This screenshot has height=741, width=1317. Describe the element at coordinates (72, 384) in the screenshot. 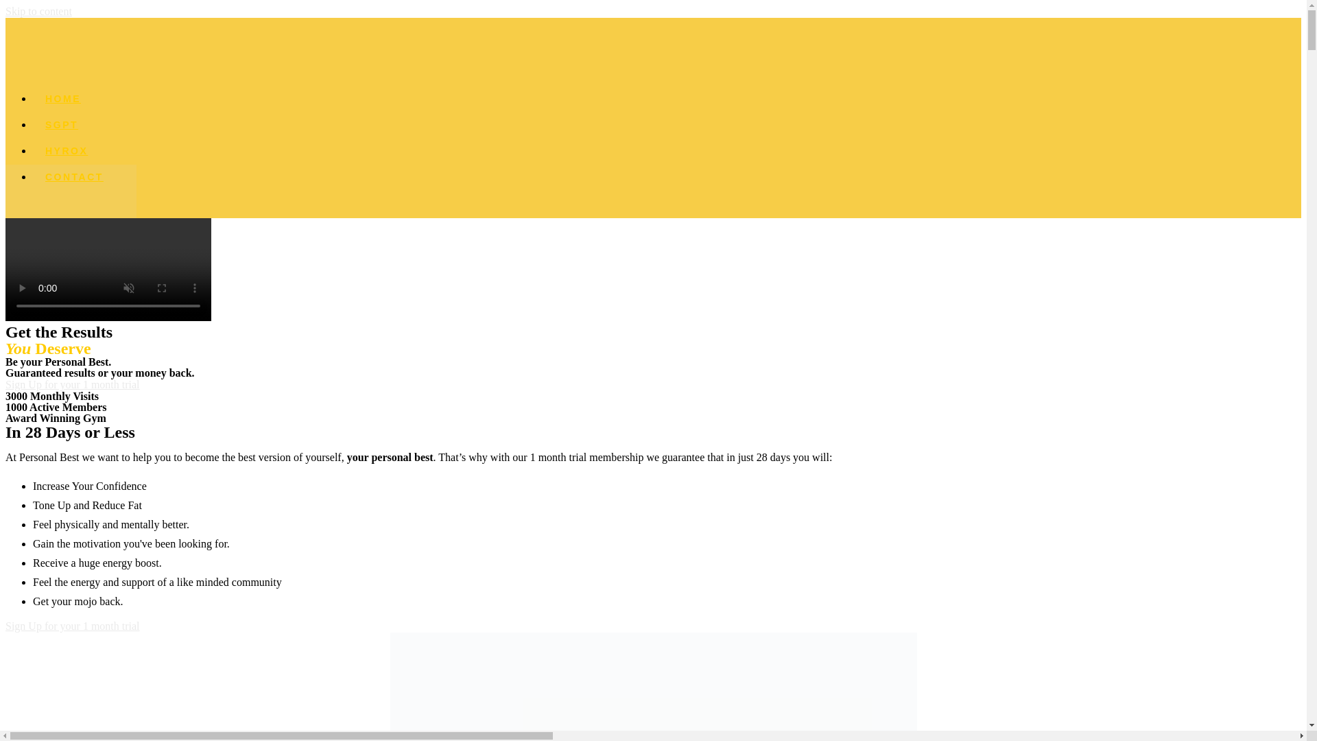

I see `Sign Up for your 1 month trial` at that location.